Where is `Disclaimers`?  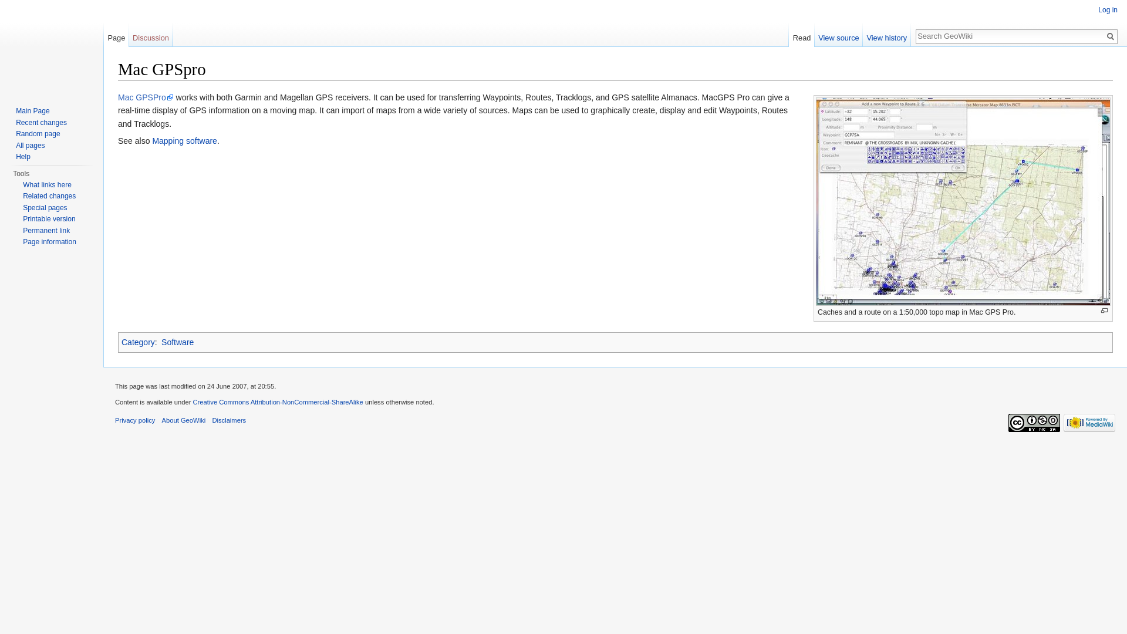 Disclaimers is located at coordinates (228, 420).